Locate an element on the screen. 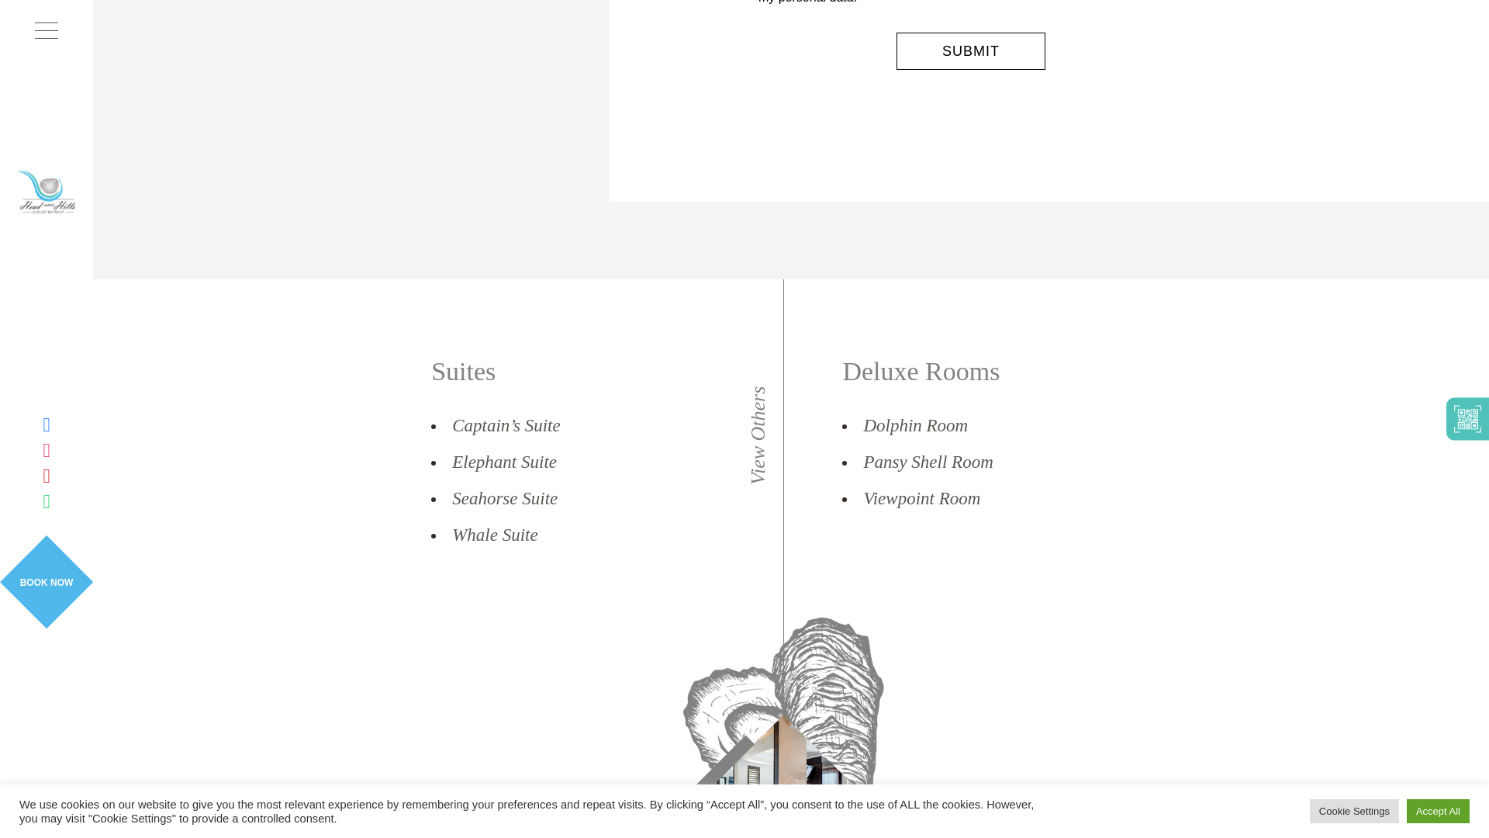  Dolphin Room is located at coordinates (915, 426).